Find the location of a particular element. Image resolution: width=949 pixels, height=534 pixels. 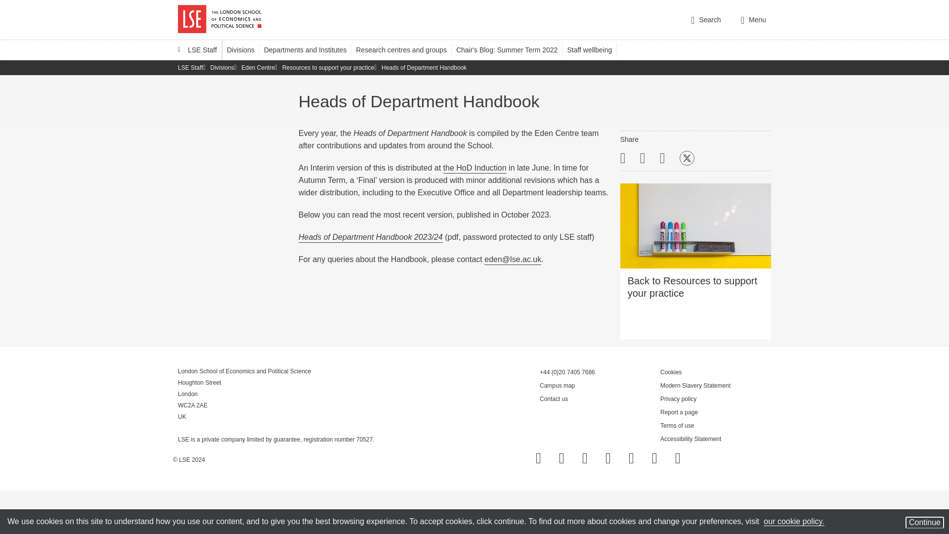

Search is located at coordinates (706, 20).